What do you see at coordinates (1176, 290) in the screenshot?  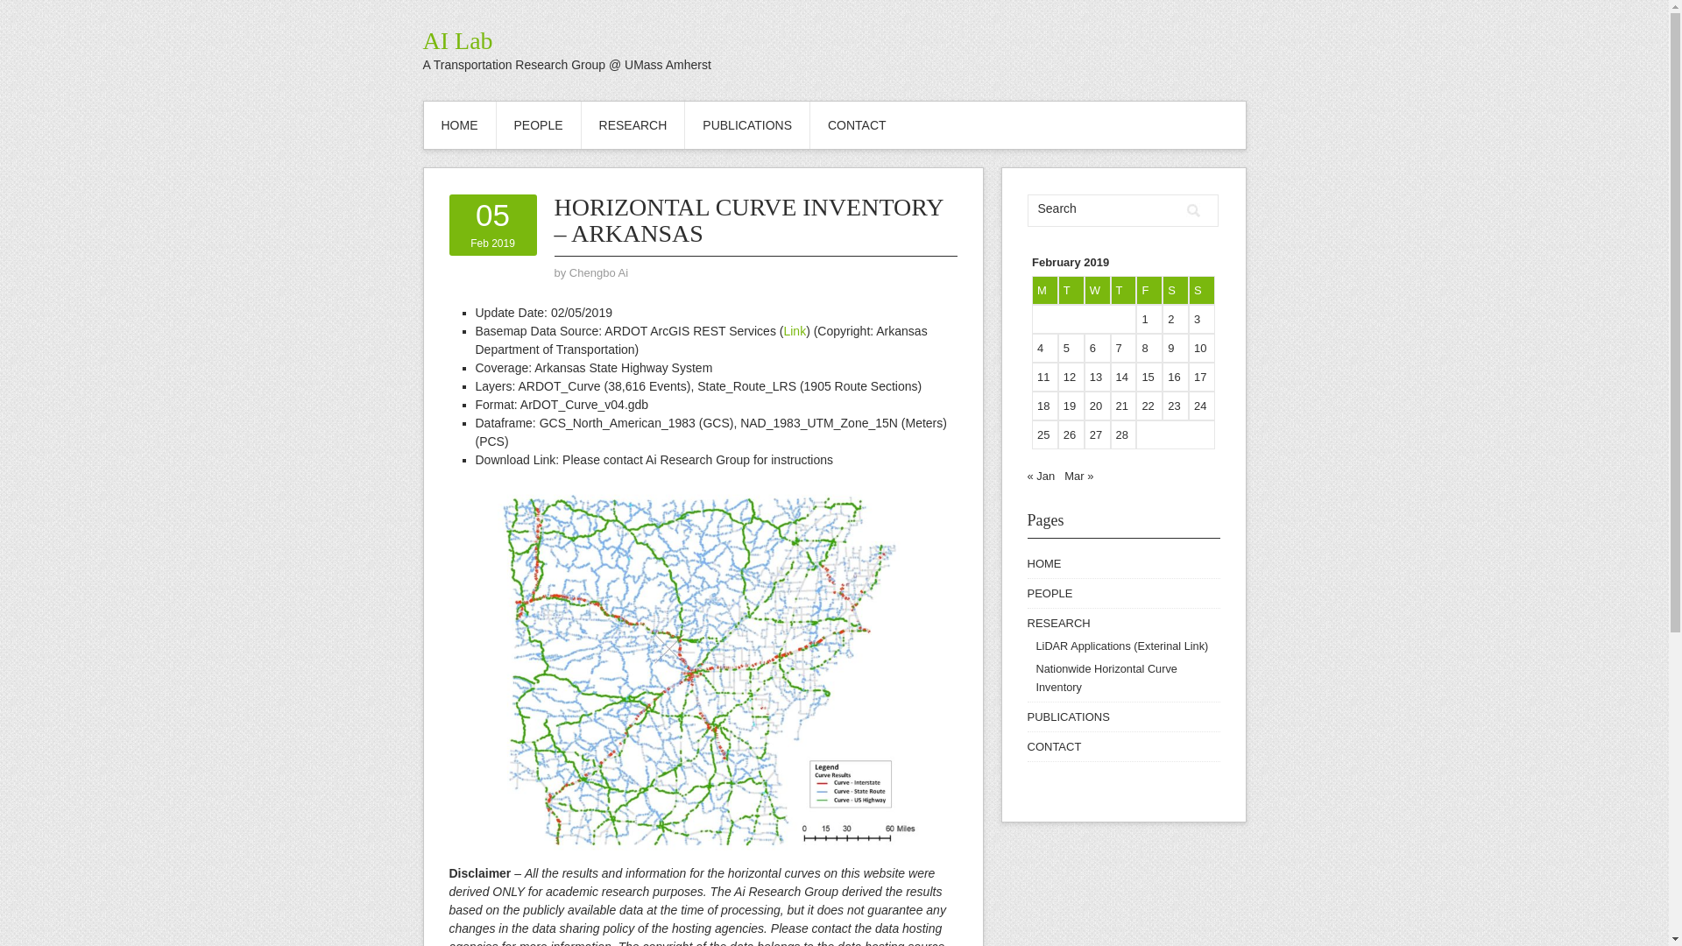 I see `Saturday` at bounding box center [1176, 290].